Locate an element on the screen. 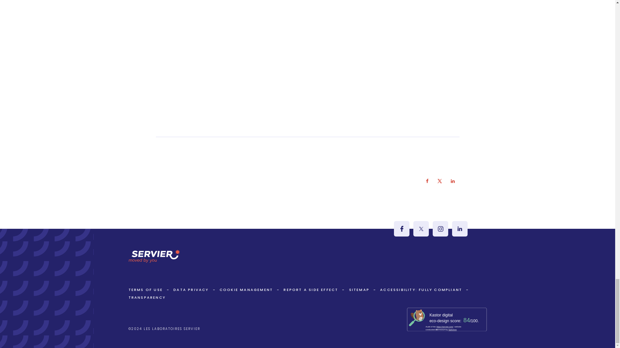 The height and width of the screenshot is (348, 620). Discover the terms of use to website is located at coordinates (145, 290).